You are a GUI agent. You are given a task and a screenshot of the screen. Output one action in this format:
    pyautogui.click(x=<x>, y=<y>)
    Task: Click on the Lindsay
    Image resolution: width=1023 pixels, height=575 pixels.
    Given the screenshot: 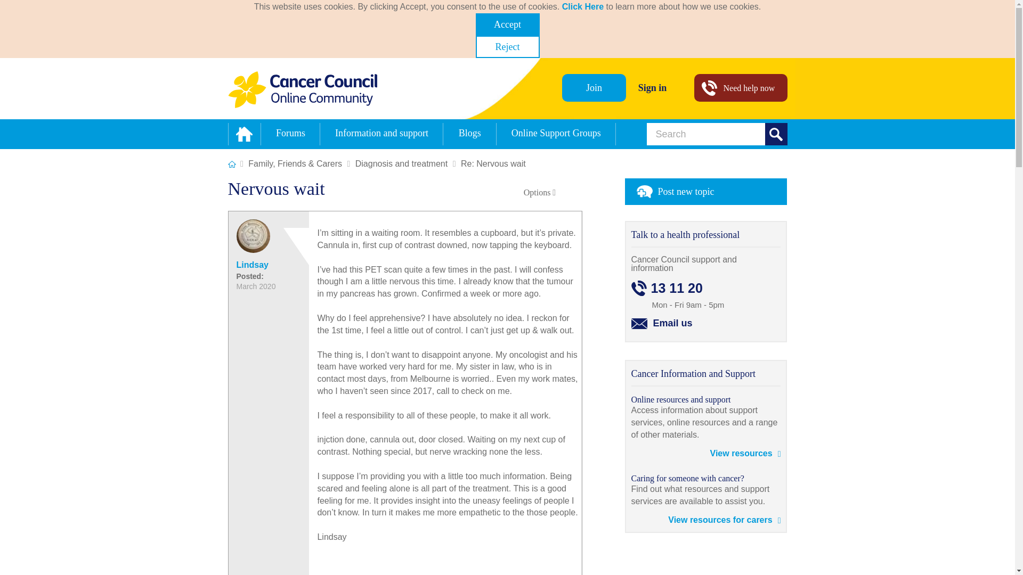 What is the action you would take?
    pyautogui.click(x=253, y=236)
    